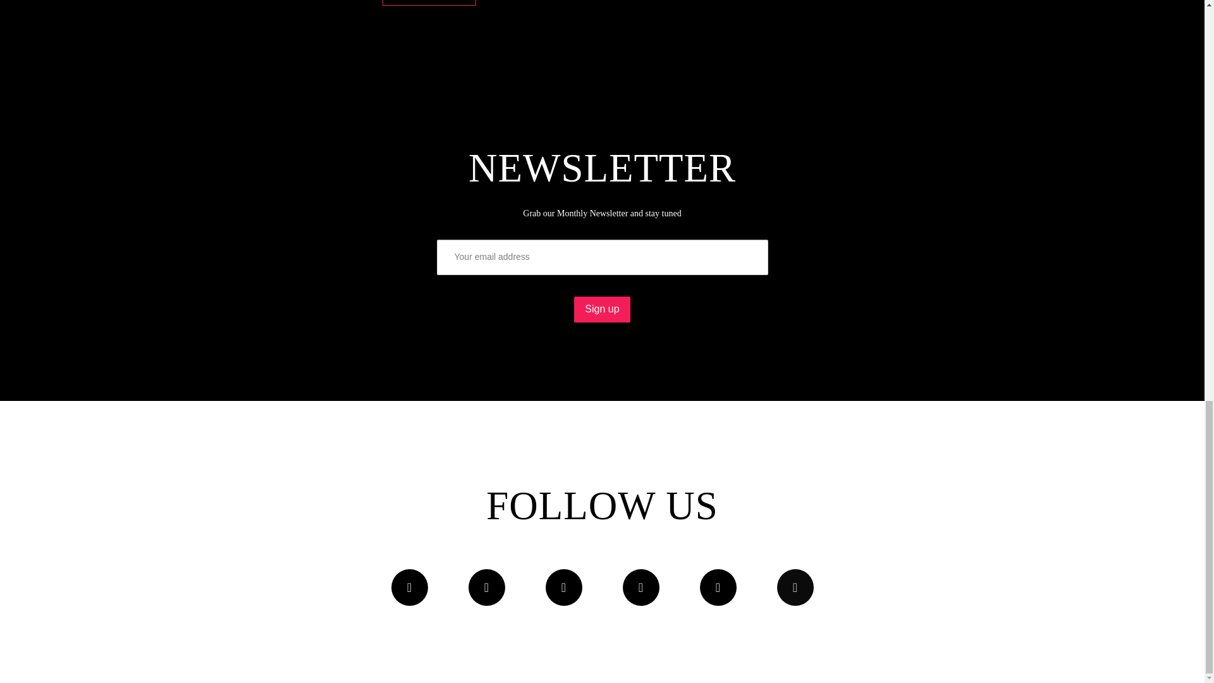 This screenshot has width=1214, height=683. I want to click on Unstablesignal Instagram, so click(640, 587).